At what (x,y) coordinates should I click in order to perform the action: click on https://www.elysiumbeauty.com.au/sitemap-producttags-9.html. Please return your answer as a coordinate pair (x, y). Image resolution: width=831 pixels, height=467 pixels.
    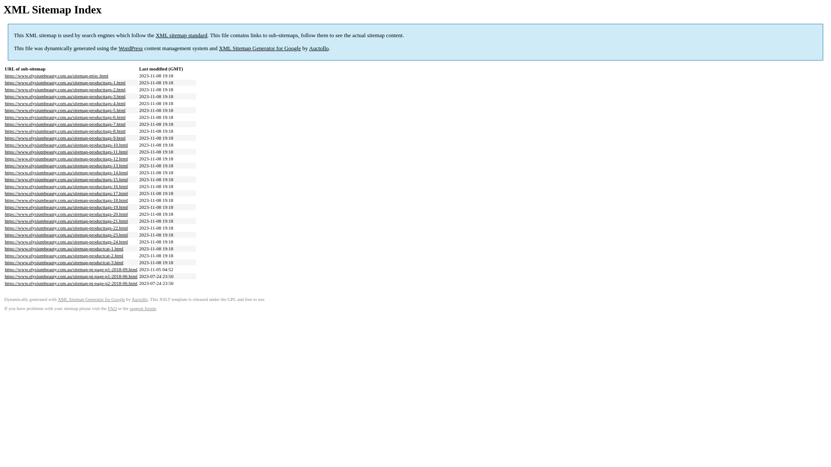
    Looking at the image, I should click on (65, 138).